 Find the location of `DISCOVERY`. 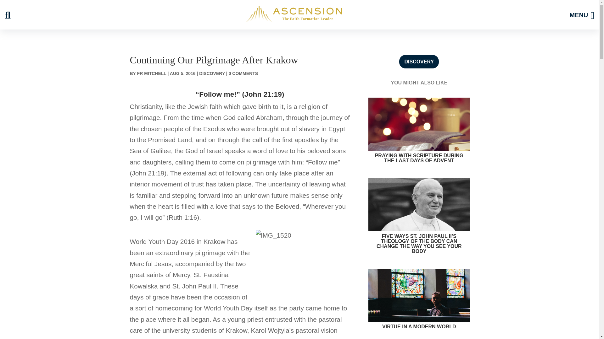

DISCOVERY is located at coordinates (212, 73).